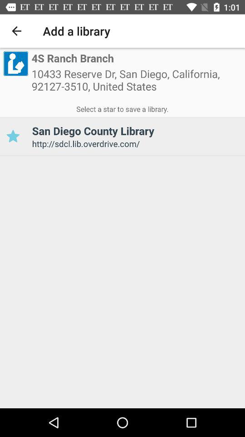  What do you see at coordinates (122, 107) in the screenshot?
I see `turn on item below 10433 reserve dr` at bounding box center [122, 107].